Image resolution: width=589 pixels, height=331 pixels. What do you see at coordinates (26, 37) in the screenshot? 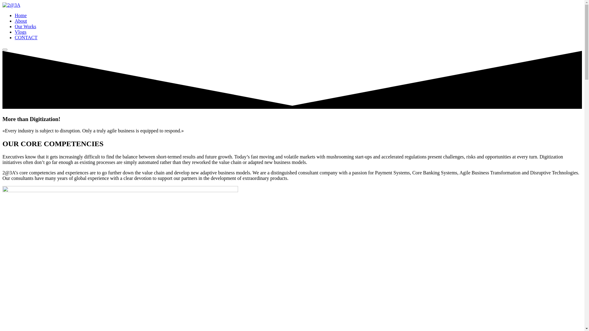
I see `CONTACT` at bounding box center [26, 37].